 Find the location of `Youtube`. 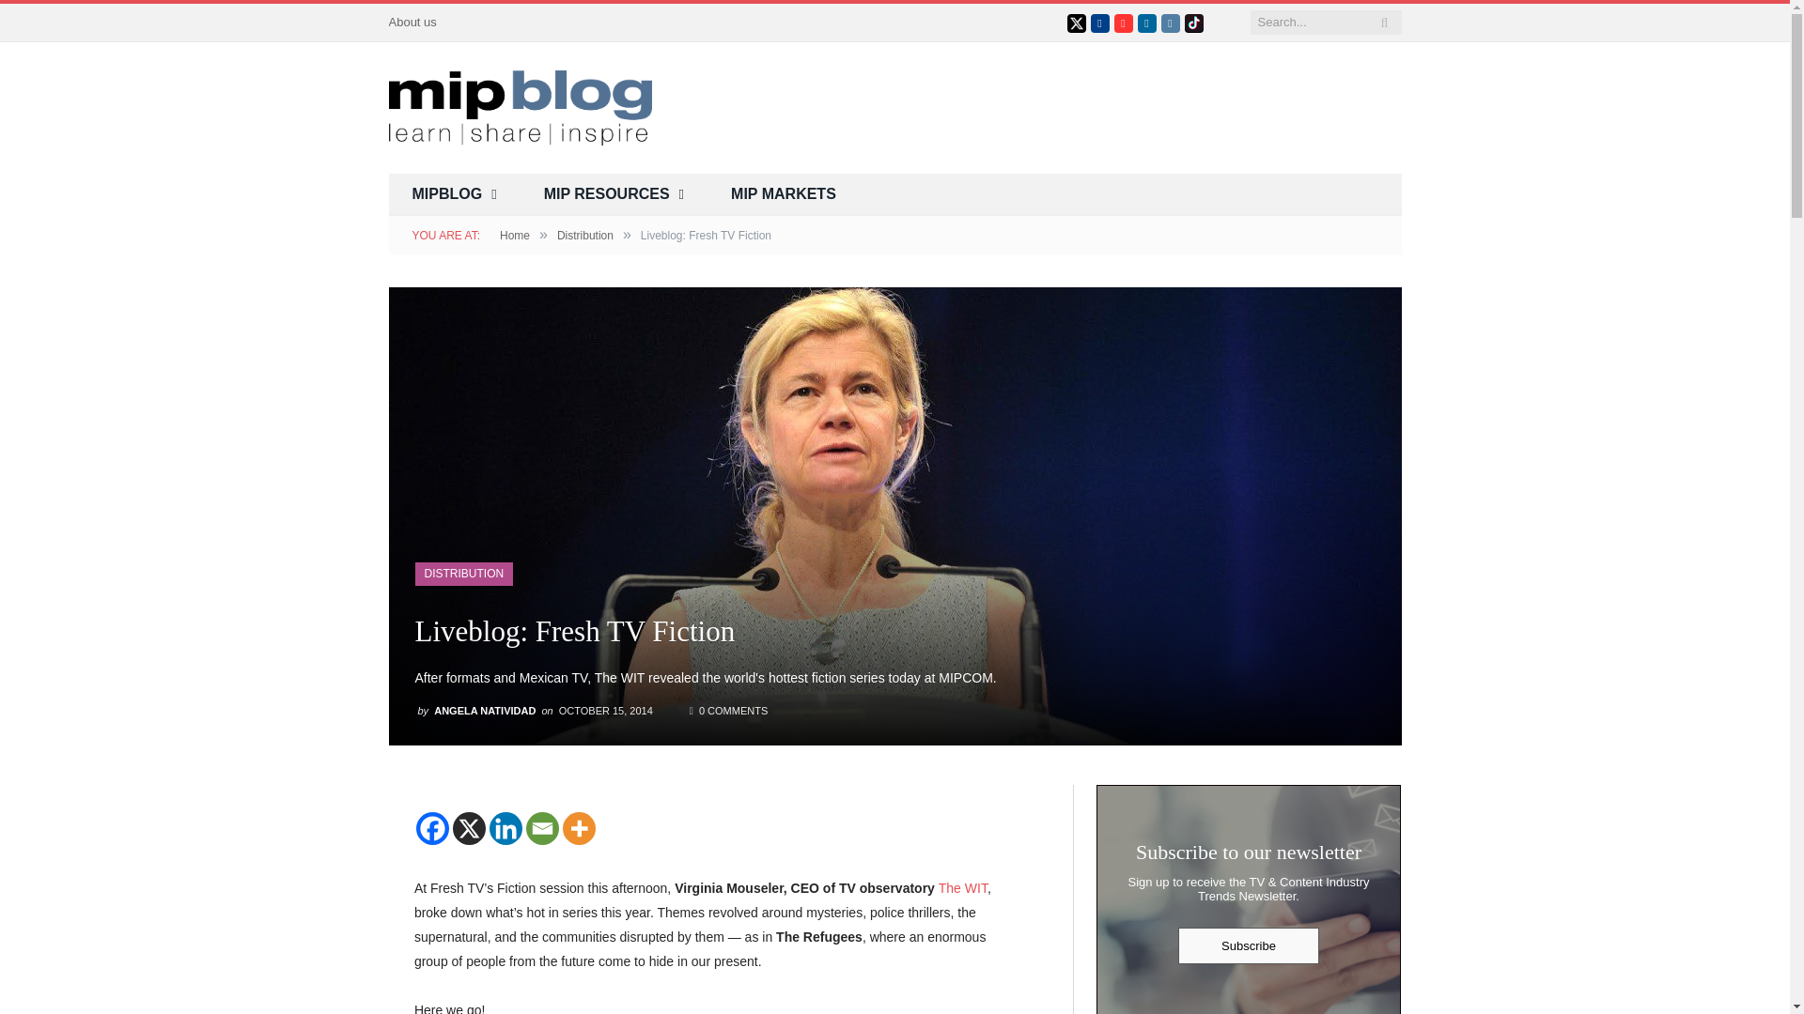

Youtube is located at coordinates (1124, 23).